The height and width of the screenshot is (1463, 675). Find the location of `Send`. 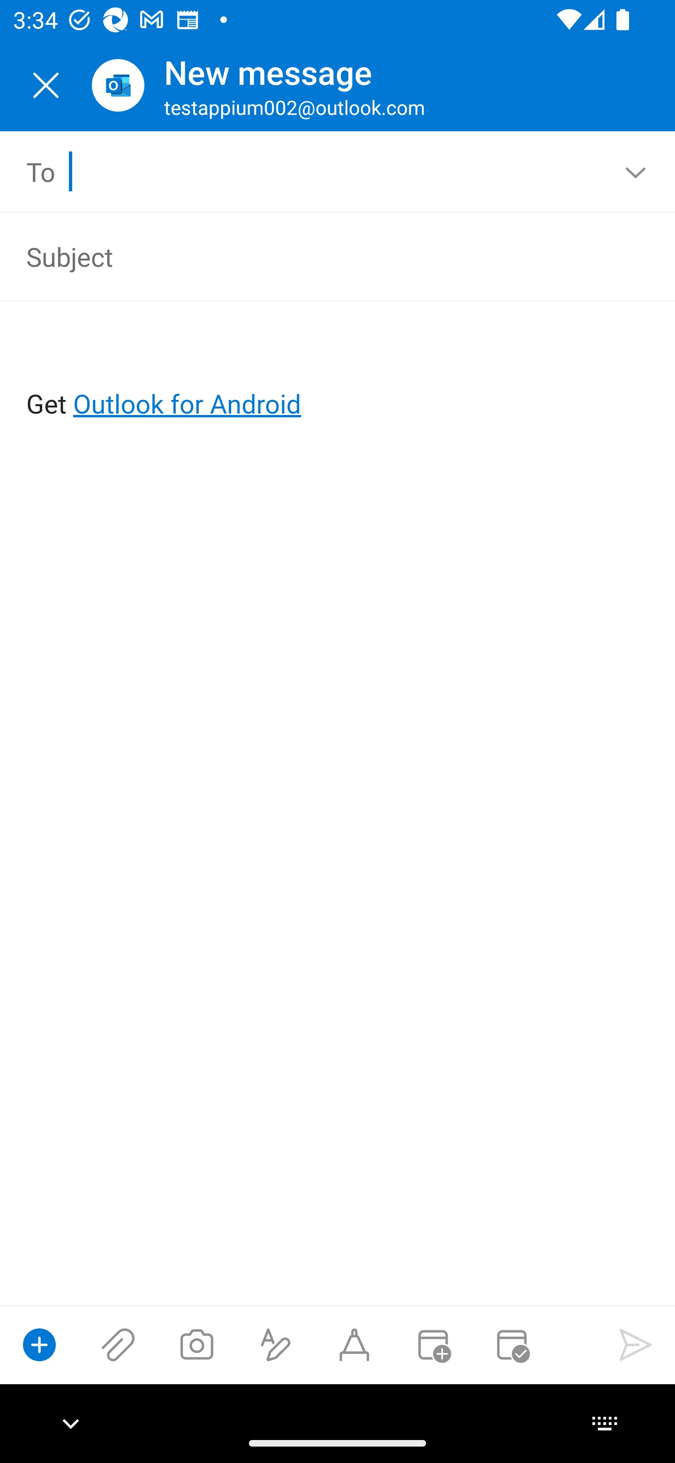

Send is located at coordinates (636, 1344).